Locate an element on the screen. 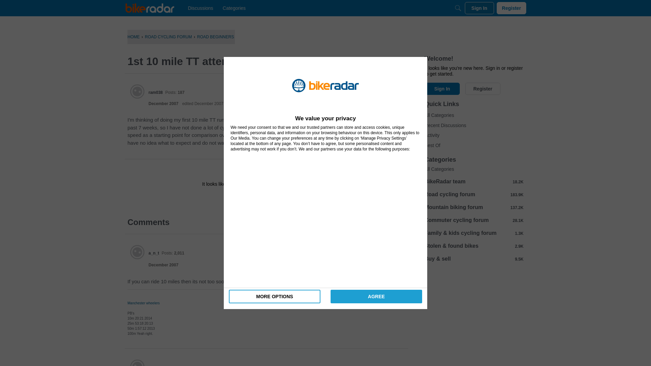 The image size is (651, 366). December 2007 is located at coordinates (163, 265).